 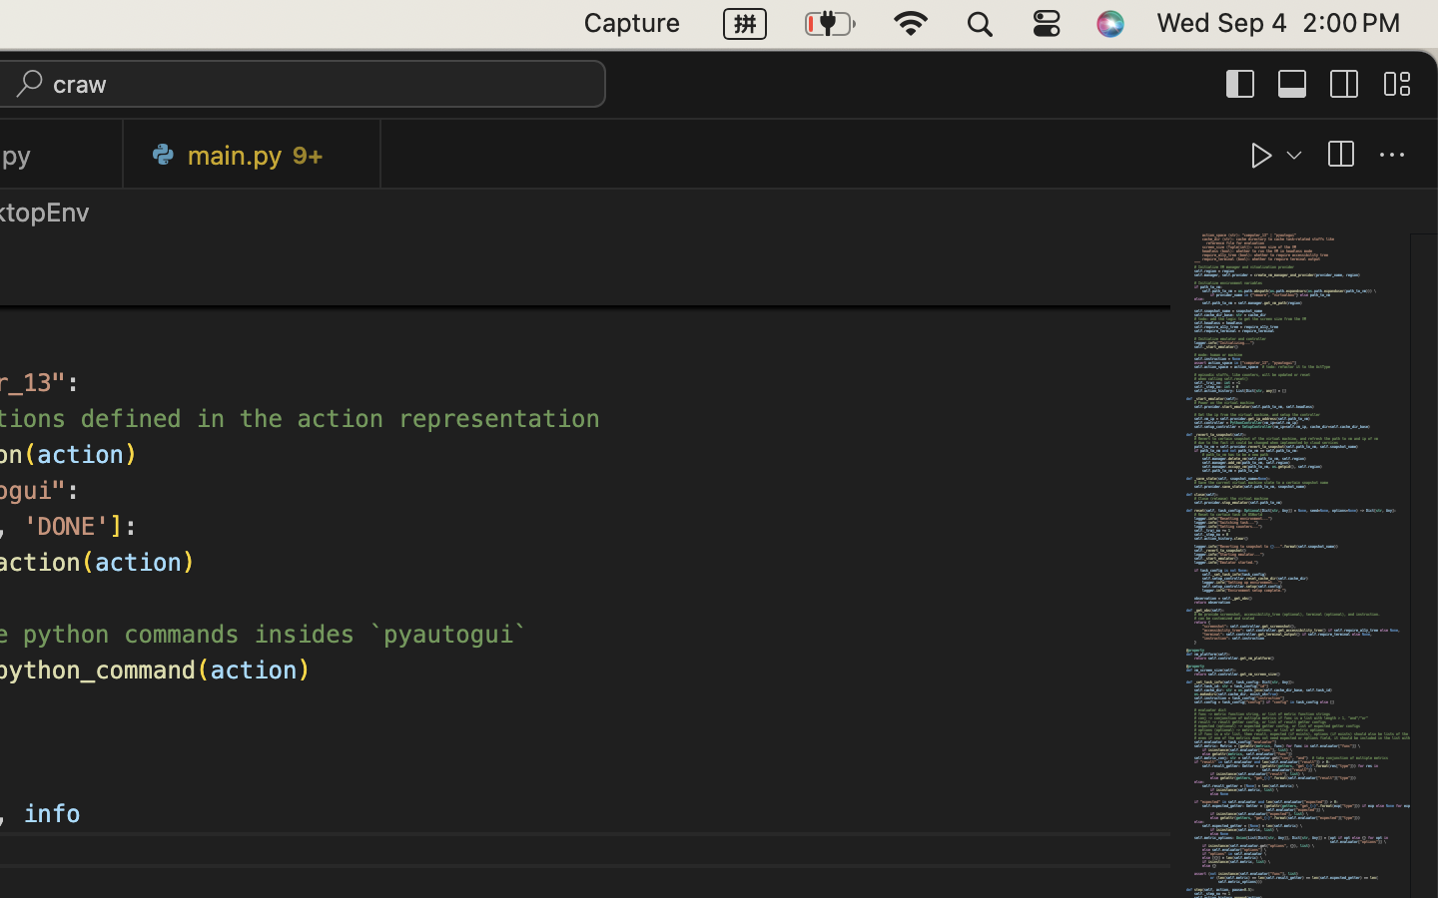 I want to click on , so click(x=1262, y=156).